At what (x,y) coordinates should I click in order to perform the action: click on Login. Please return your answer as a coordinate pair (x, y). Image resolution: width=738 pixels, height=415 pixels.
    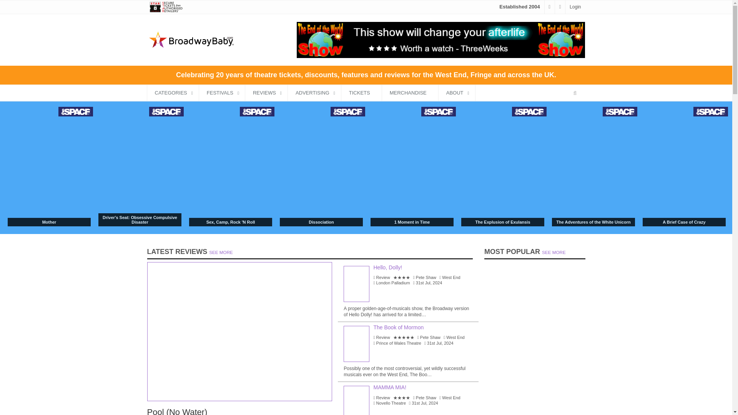
    Looking at the image, I should click on (575, 7).